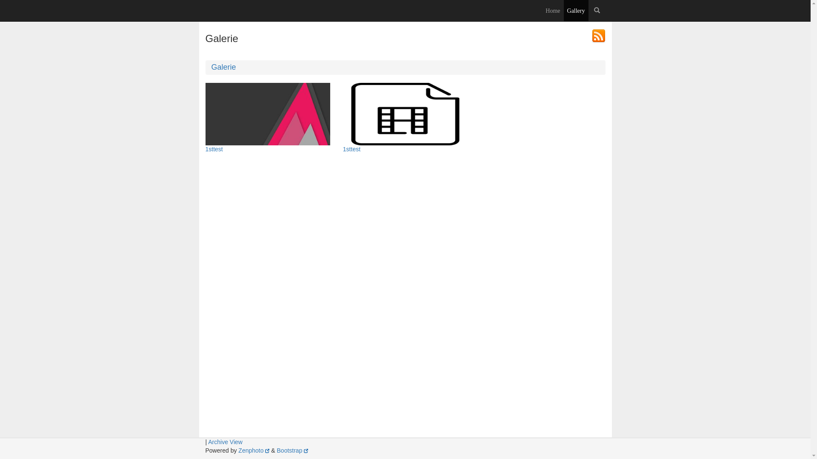 Image resolution: width=817 pixels, height=459 pixels. I want to click on Home, so click(553, 11).